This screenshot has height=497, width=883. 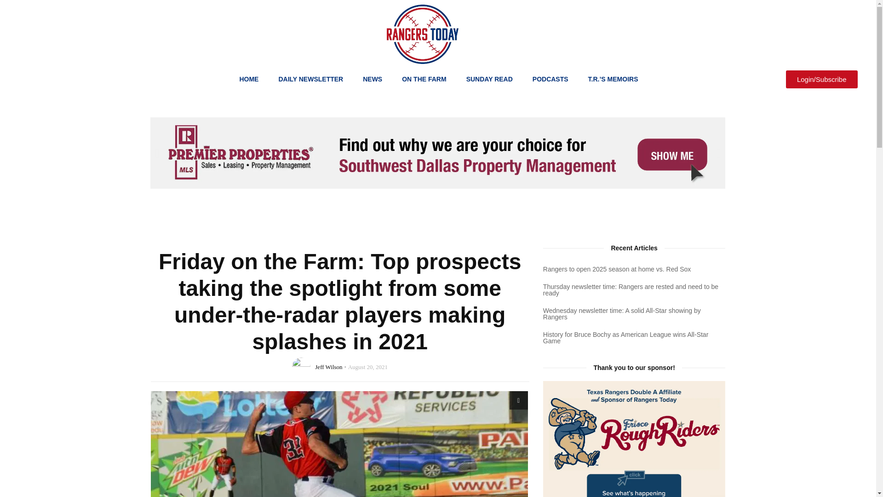 What do you see at coordinates (328, 366) in the screenshot?
I see `Jeff Wilson` at bounding box center [328, 366].